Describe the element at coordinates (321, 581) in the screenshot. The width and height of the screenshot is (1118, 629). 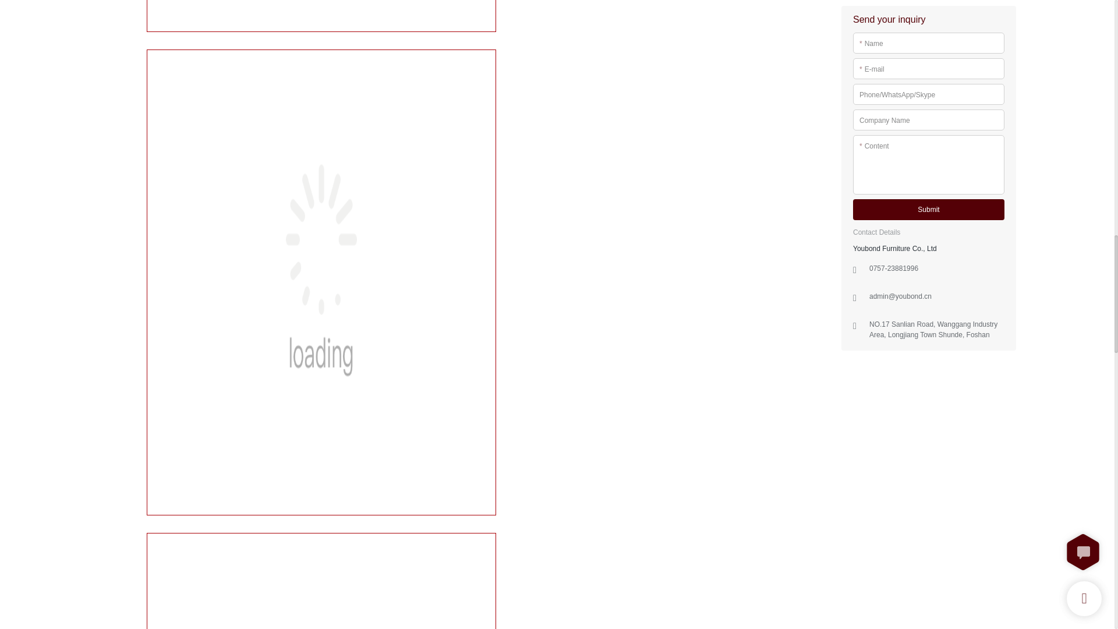
I see `undefined` at that location.